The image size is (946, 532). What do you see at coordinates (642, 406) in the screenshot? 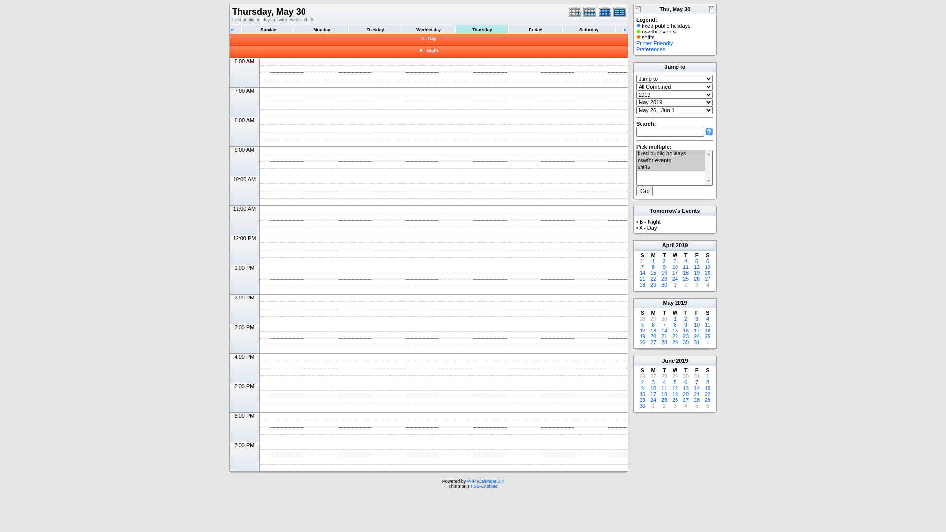
I see `30` at bounding box center [642, 406].